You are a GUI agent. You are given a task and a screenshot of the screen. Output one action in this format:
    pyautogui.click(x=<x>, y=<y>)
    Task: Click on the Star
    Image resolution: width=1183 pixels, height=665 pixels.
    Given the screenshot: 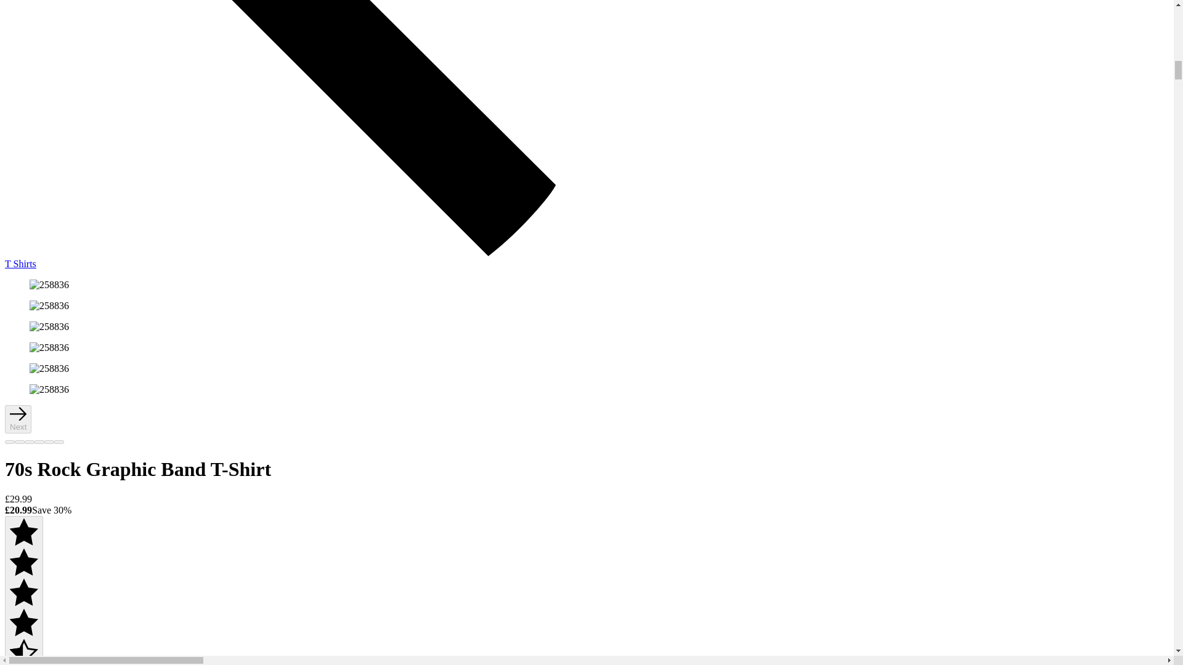 What is the action you would take?
    pyautogui.click(x=23, y=603)
    